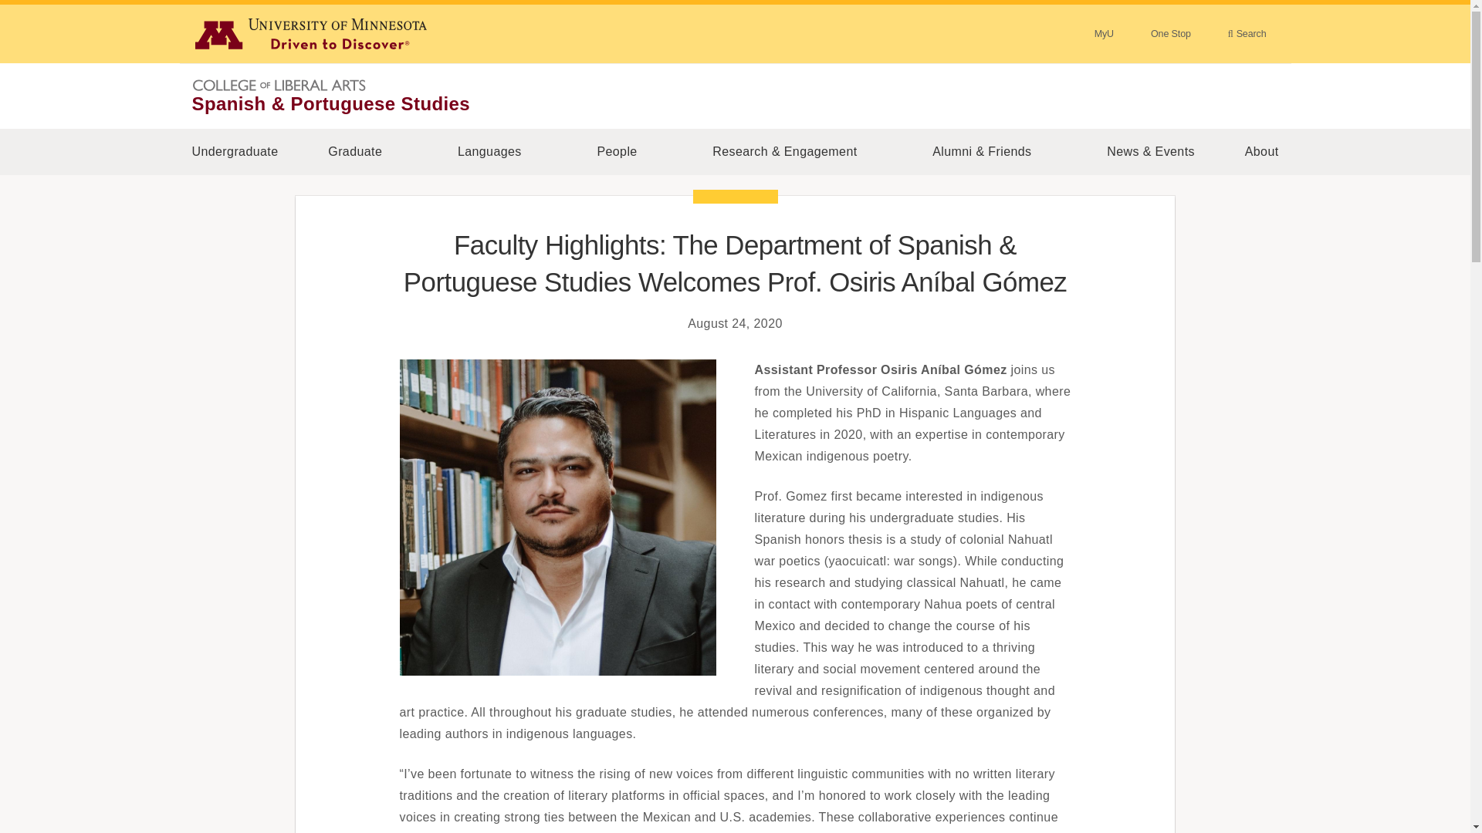  Describe the element at coordinates (355, 151) in the screenshot. I see `Graduate` at that location.